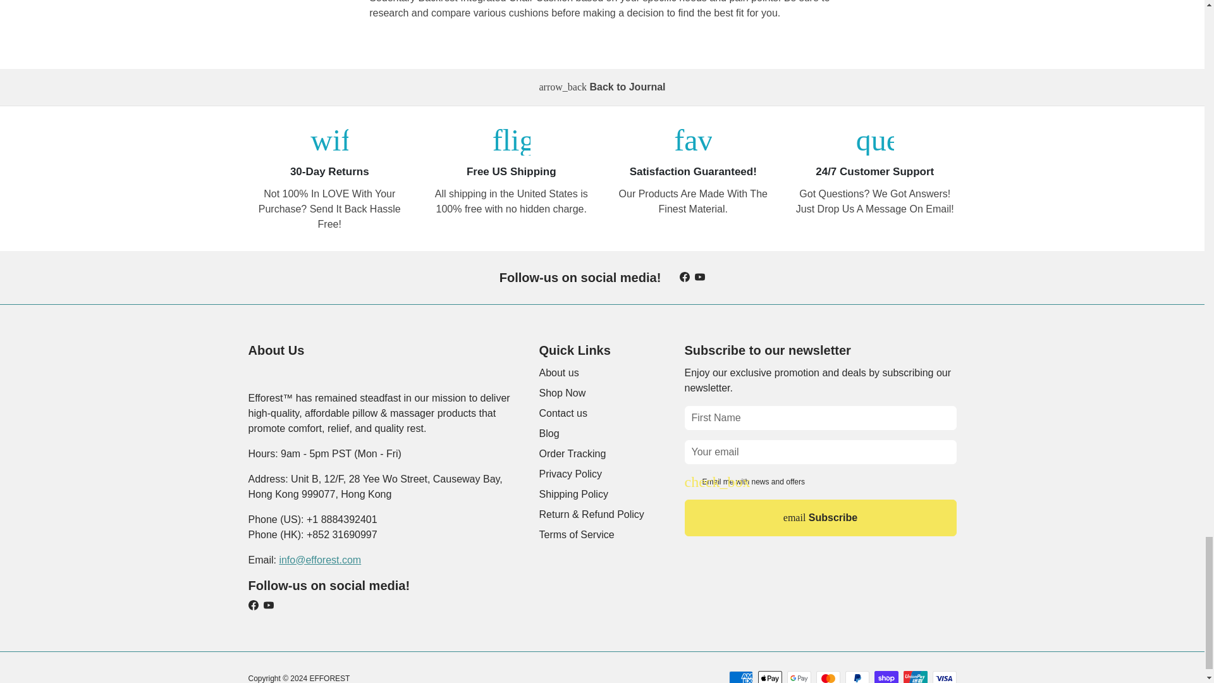 The height and width of the screenshot is (683, 1214). Describe the element at coordinates (915, 677) in the screenshot. I see `Union Pay` at that location.